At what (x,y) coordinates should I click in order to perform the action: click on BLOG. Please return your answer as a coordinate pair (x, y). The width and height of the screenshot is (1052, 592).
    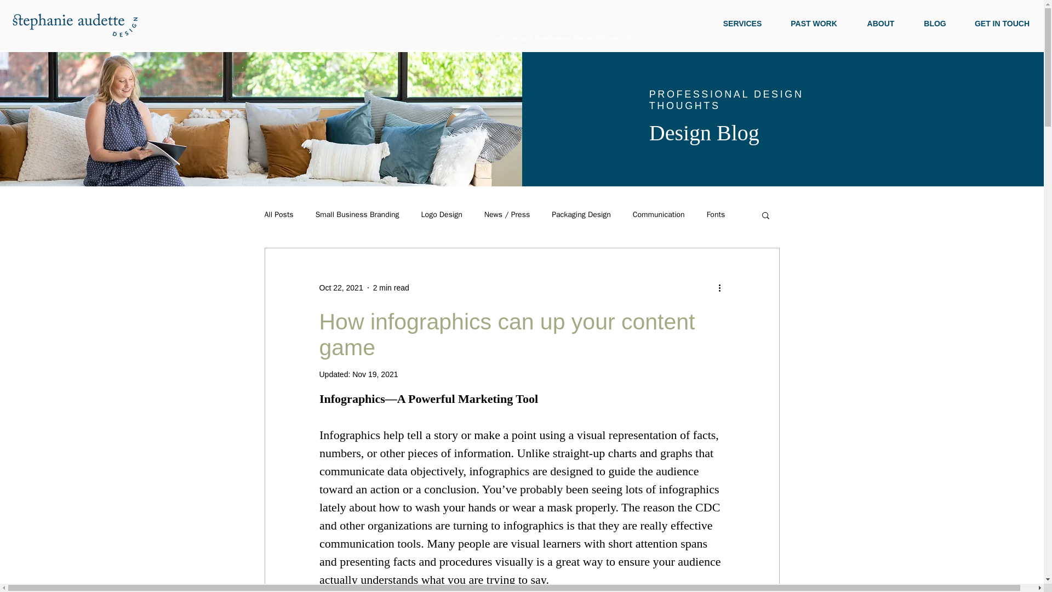
    Looking at the image, I should click on (935, 24).